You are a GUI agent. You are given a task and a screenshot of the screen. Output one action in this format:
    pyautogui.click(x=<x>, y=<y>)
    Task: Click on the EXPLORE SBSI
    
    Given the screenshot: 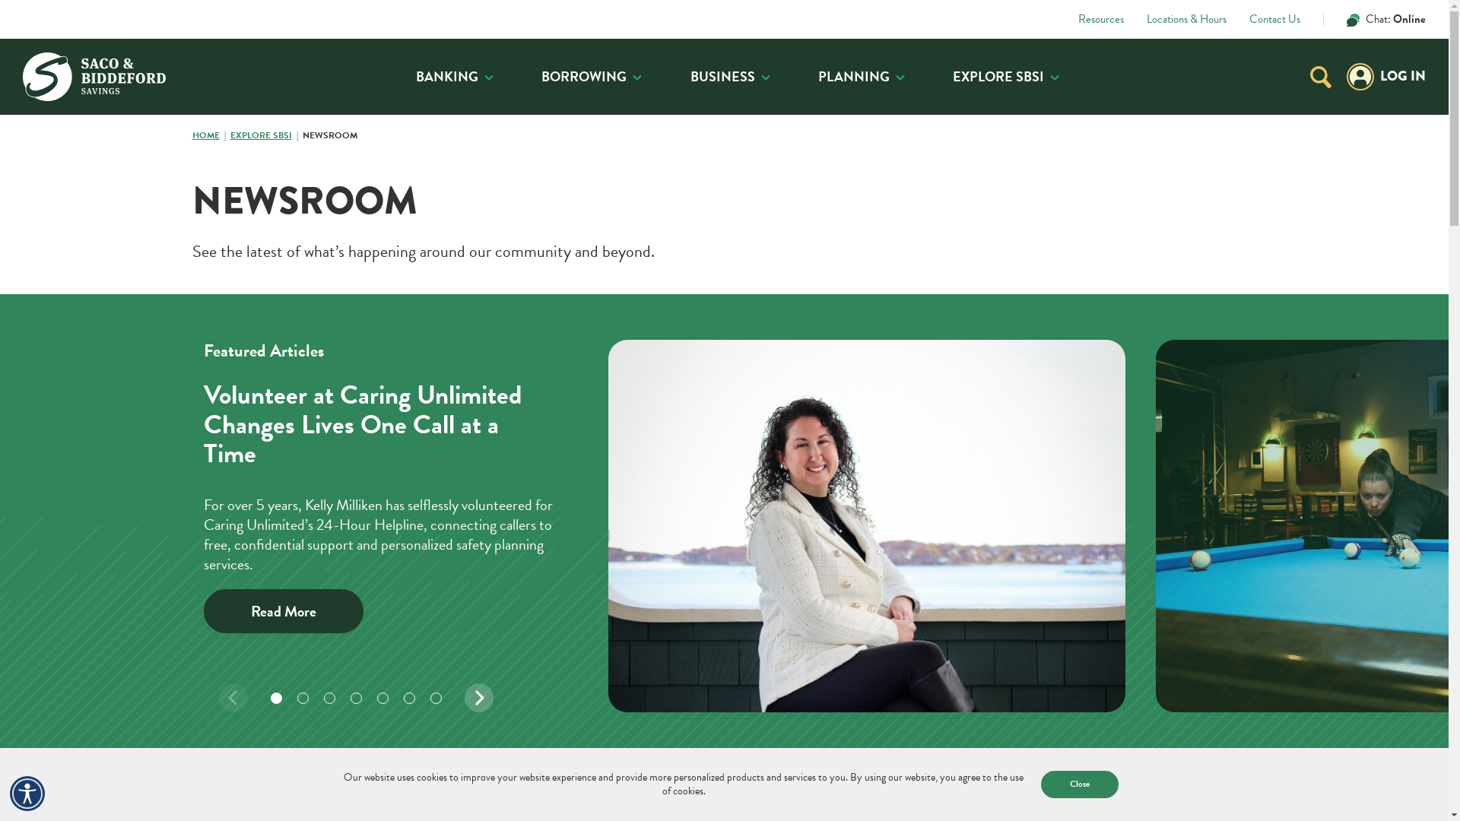 What is the action you would take?
    pyautogui.click(x=266, y=135)
    